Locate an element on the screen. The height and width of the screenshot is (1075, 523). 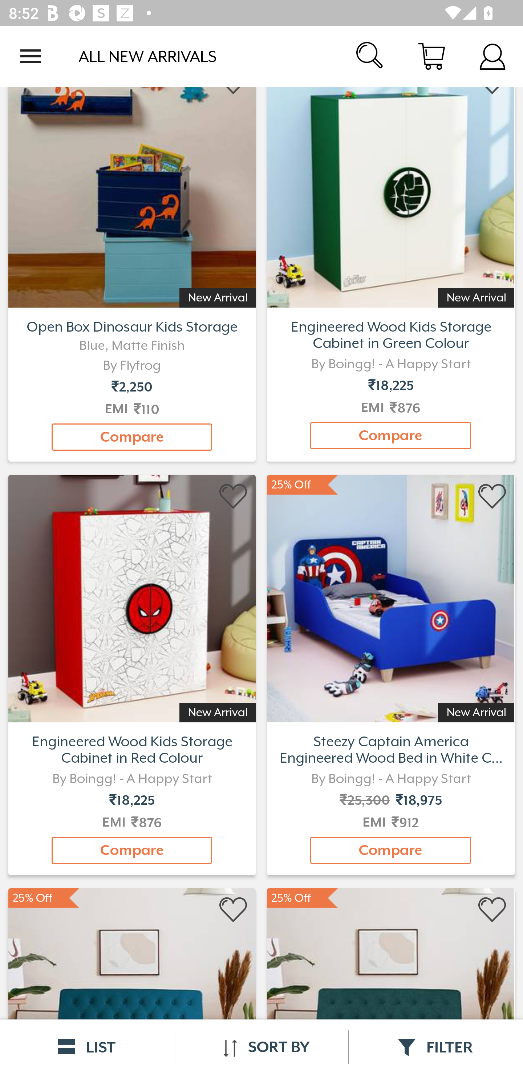
Account Details is located at coordinates (492, 56).